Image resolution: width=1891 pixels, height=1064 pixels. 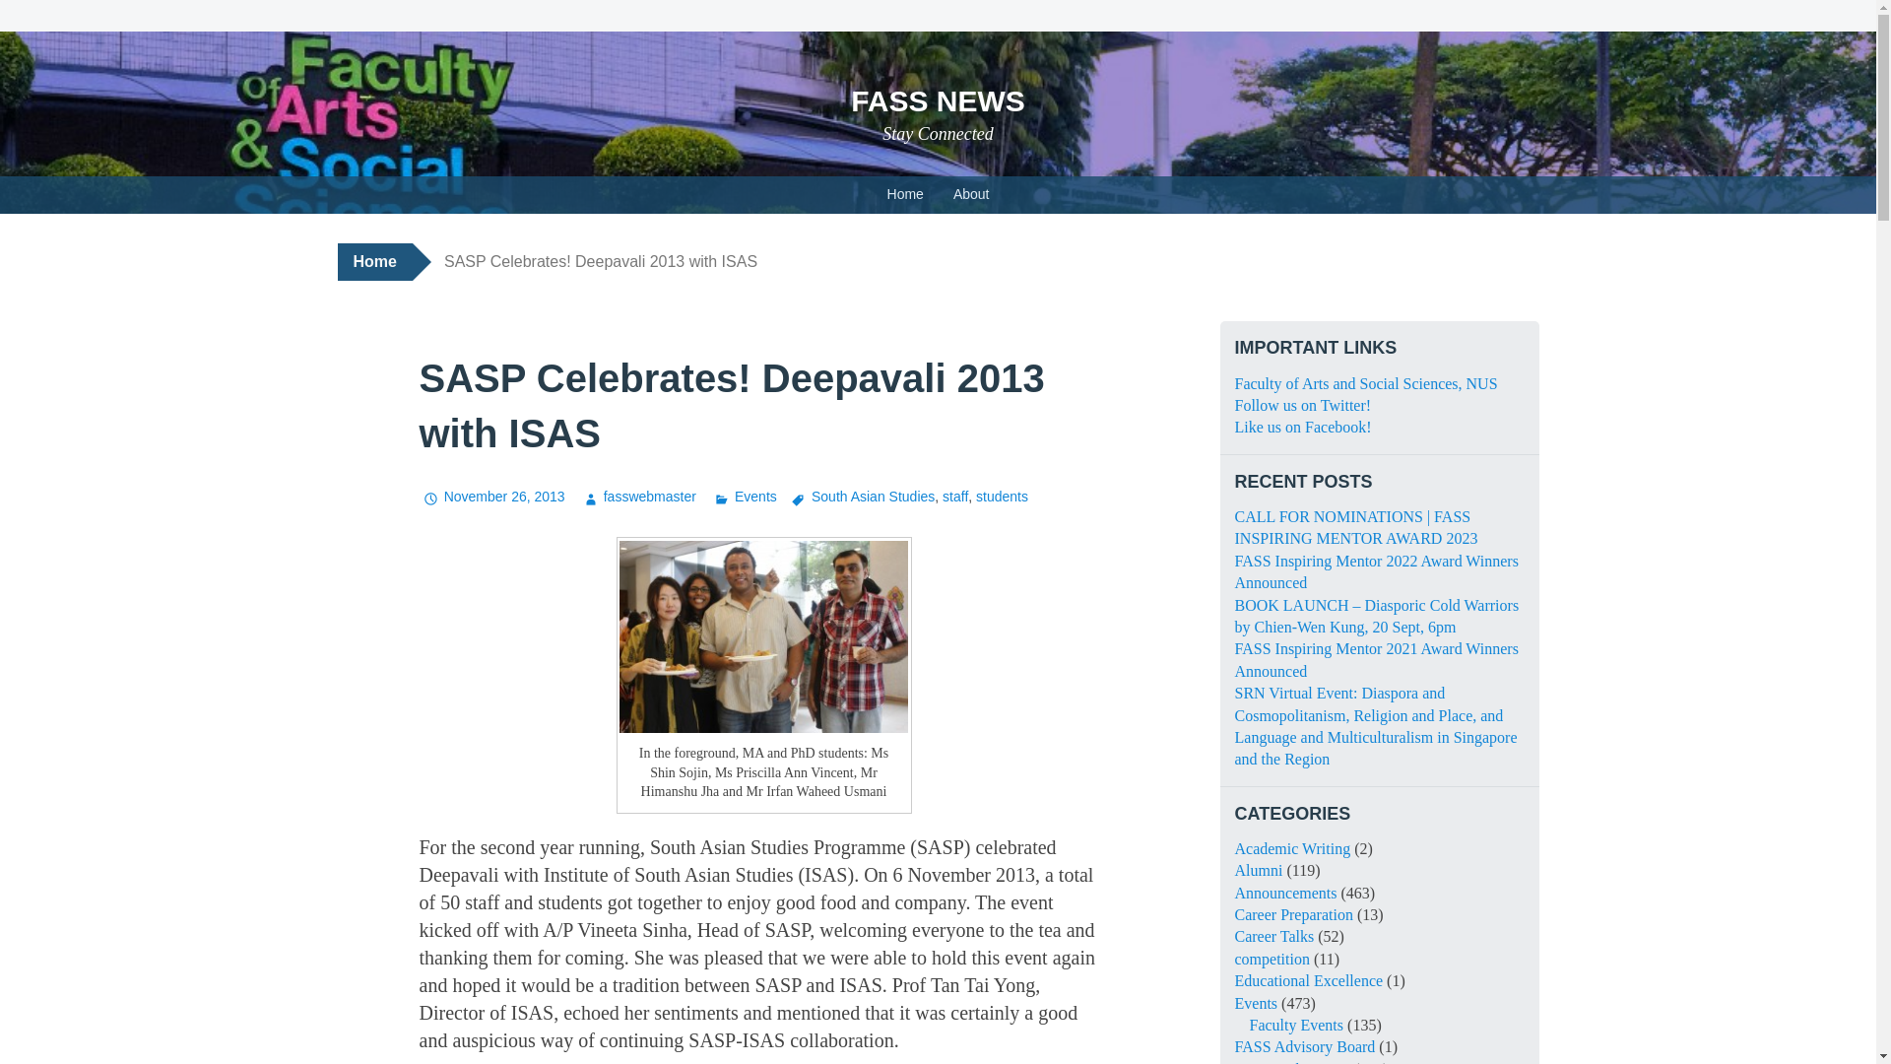 I want to click on FASS in the News, so click(x=1292, y=1062).